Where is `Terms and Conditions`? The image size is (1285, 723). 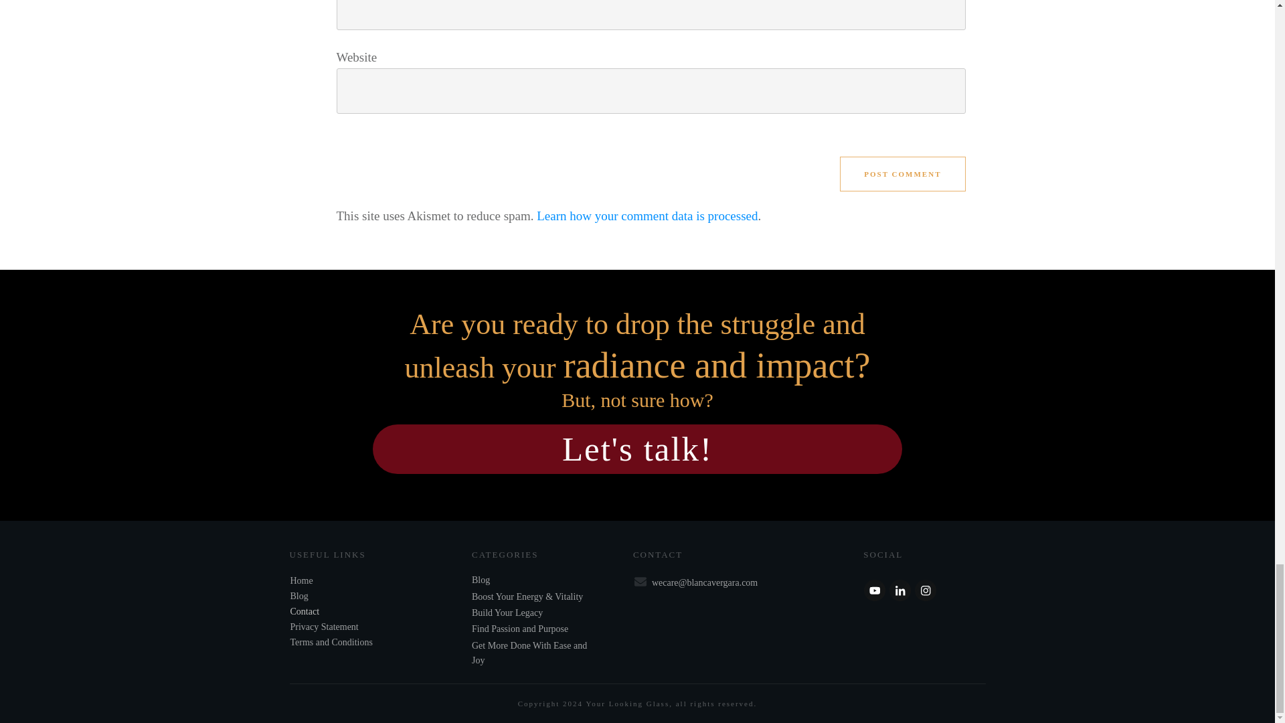
Terms and Conditions is located at coordinates (331, 641).